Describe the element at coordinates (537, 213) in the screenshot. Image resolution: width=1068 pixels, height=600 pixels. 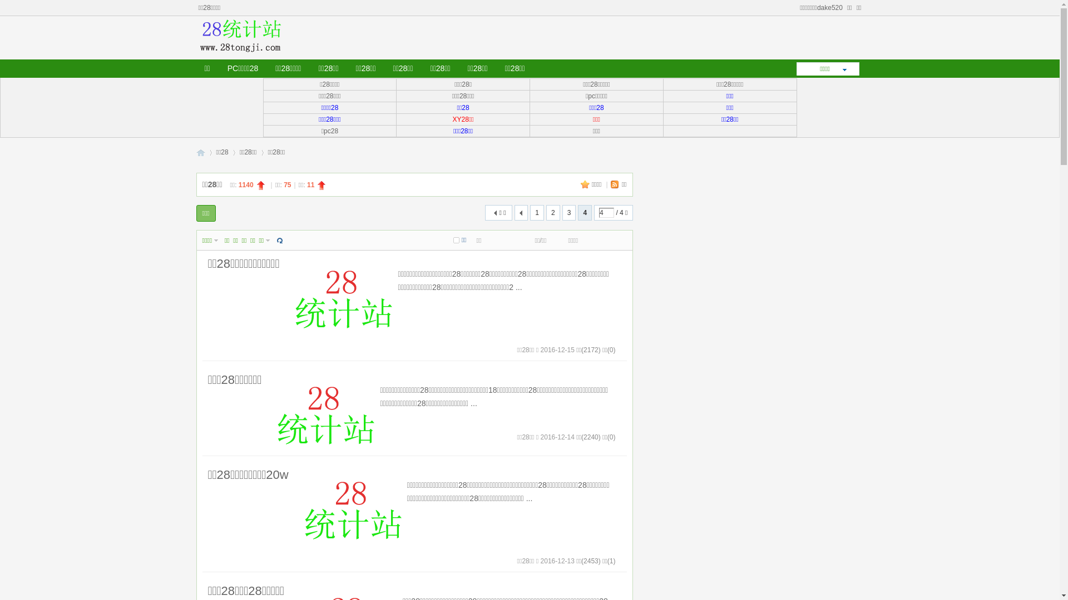
I see `1` at that location.